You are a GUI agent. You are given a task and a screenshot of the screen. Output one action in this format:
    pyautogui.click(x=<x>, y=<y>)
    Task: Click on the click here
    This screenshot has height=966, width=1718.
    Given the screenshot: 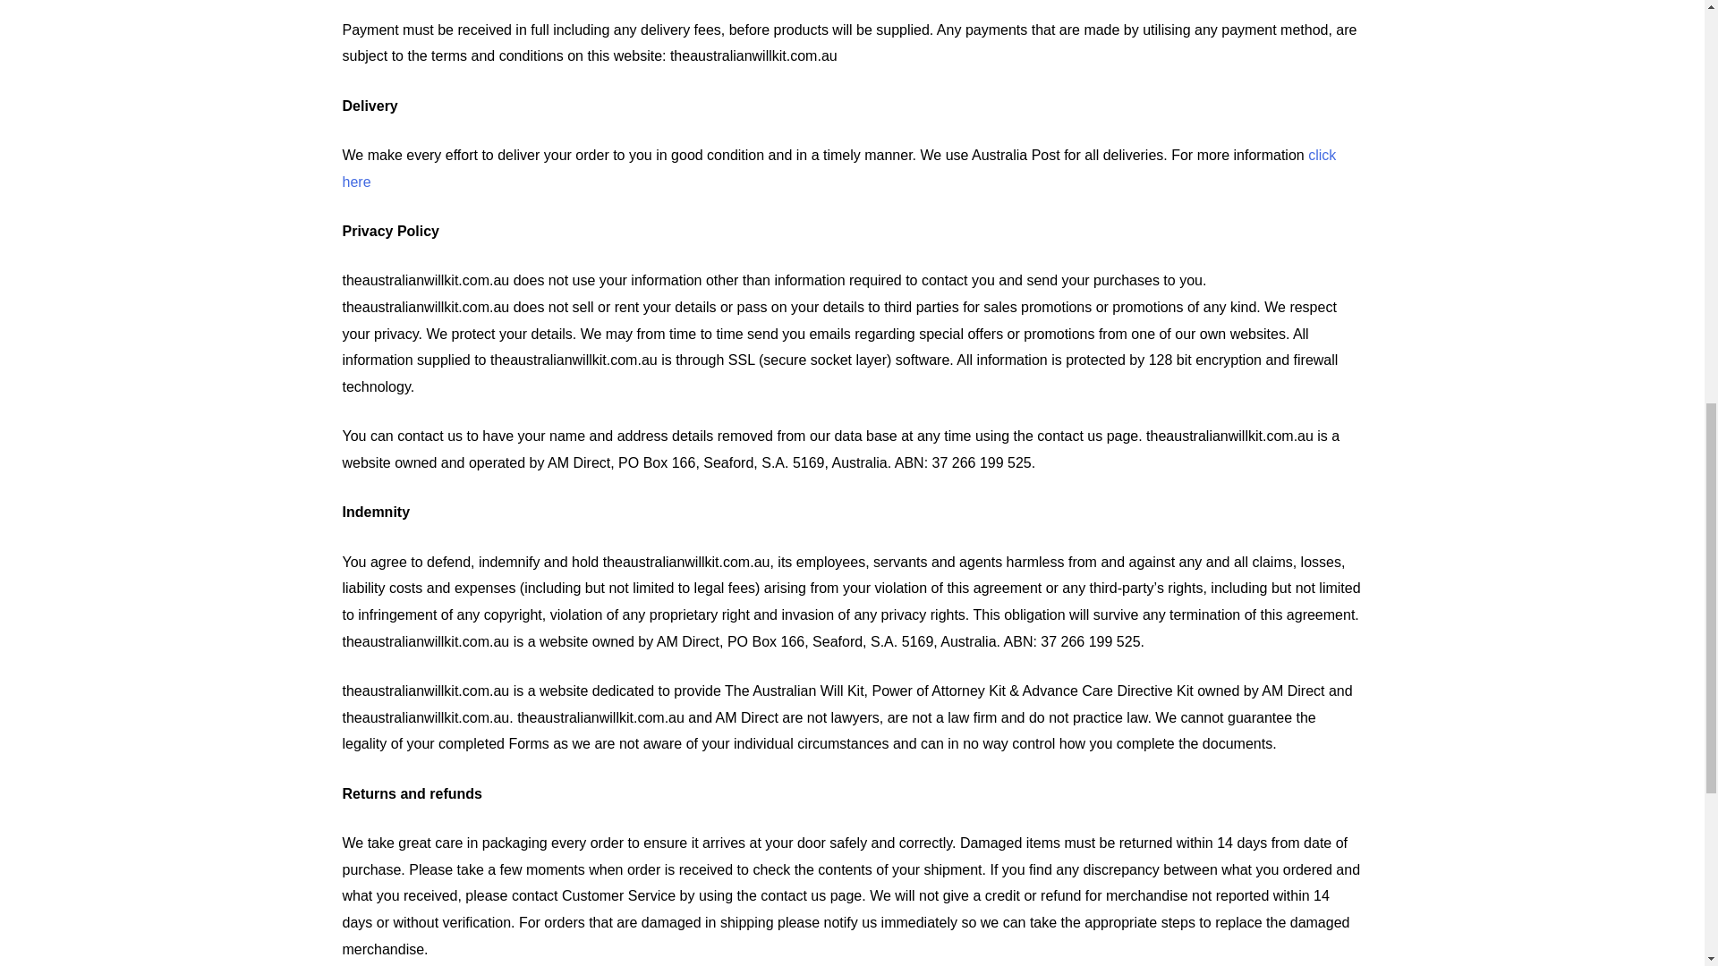 What is the action you would take?
    pyautogui.click(x=839, y=168)
    